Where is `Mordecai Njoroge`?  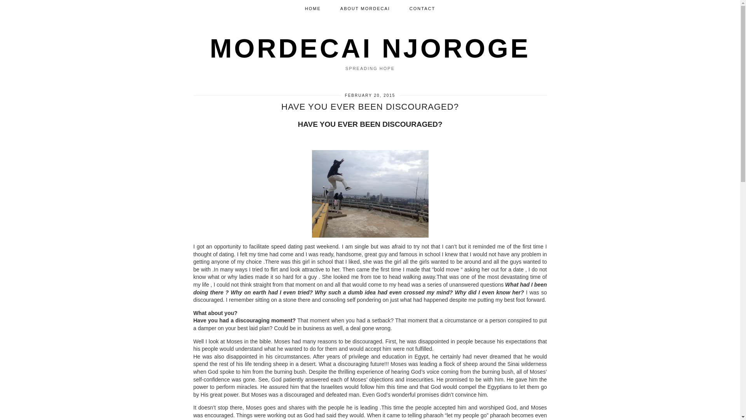 Mordecai Njoroge is located at coordinates (370, 48).